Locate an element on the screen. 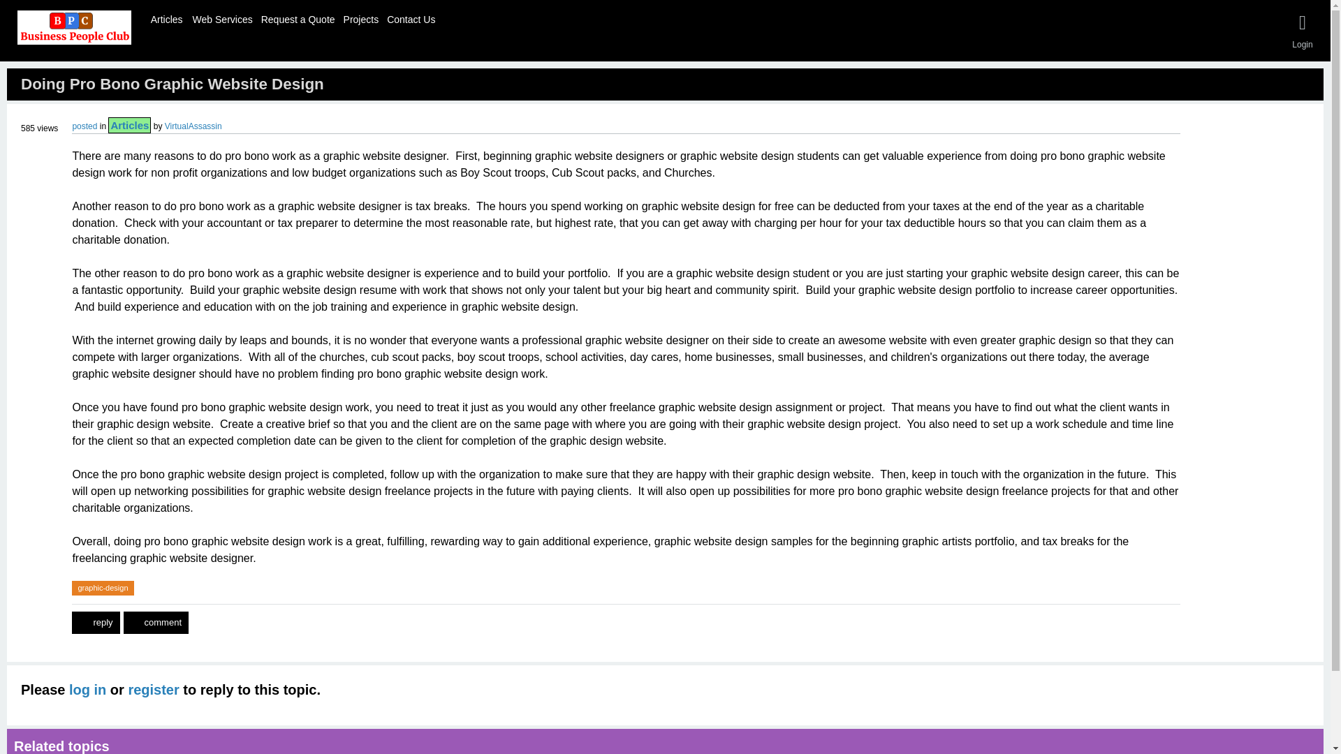 This screenshot has height=754, width=1341. VirtualAssassin is located at coordinates (193, 126).